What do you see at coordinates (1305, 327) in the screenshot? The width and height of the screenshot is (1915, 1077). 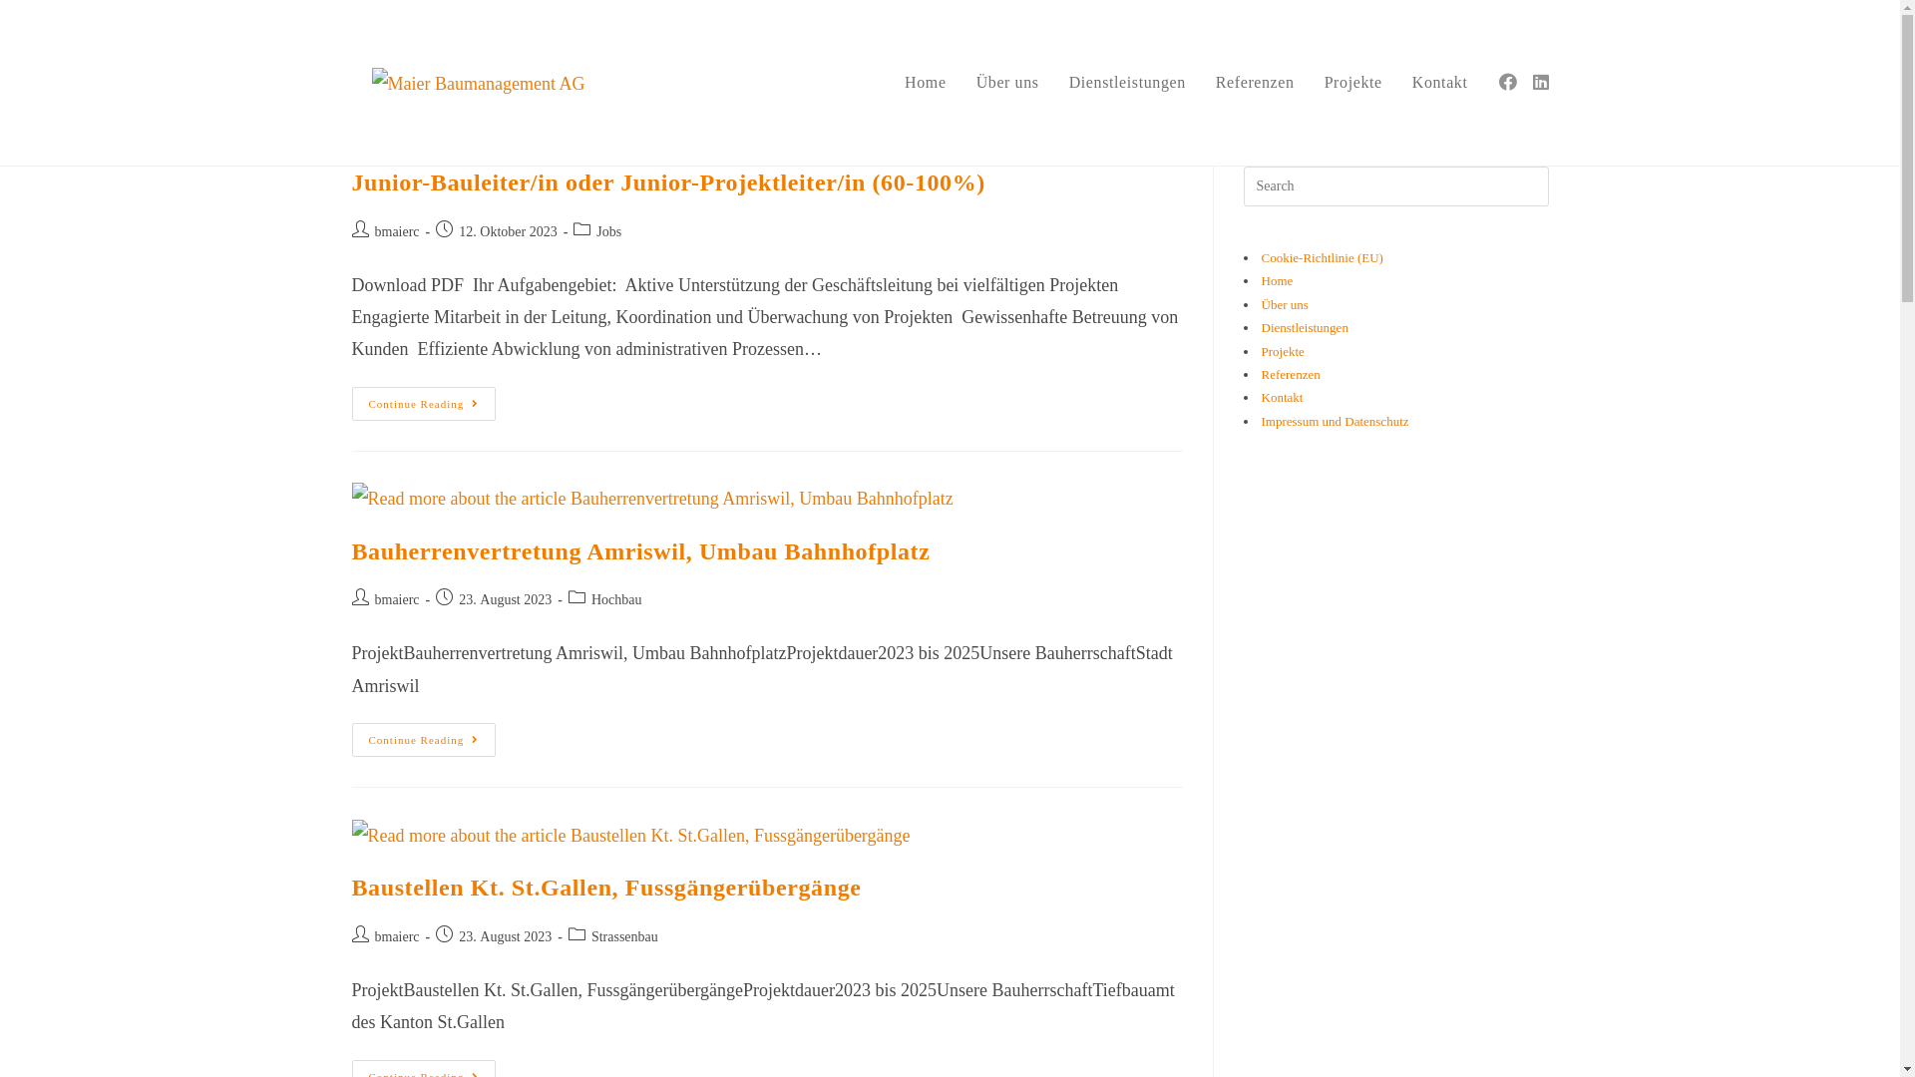 I see `Dienstleistungen` at bounding box center [1305, 327].